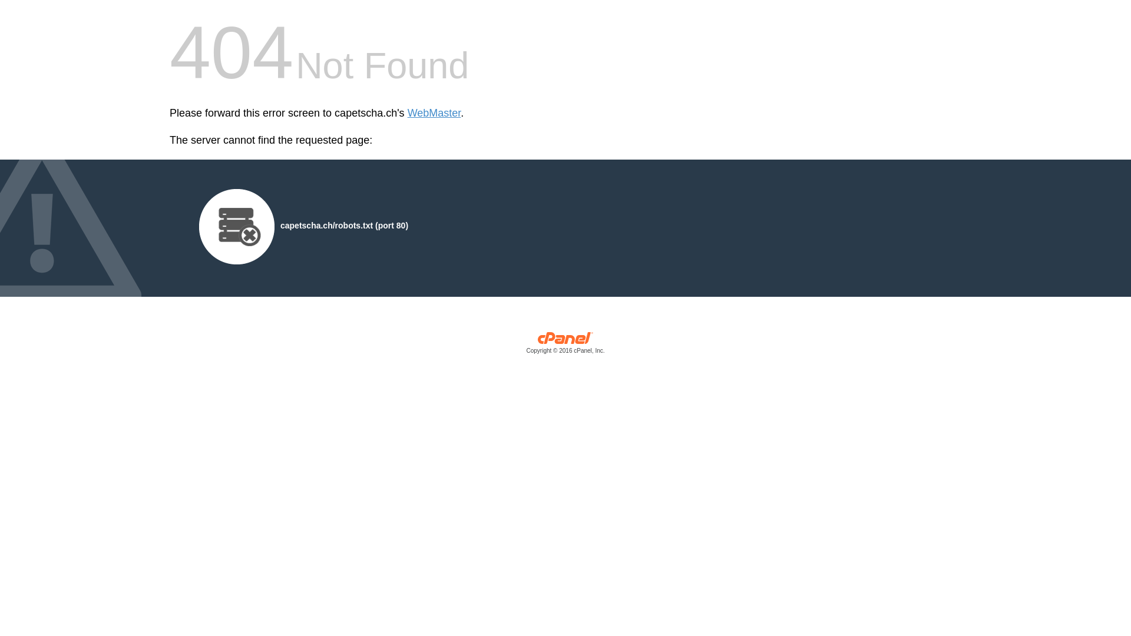 Image resolution: width=1131 pixels, height=636 pixels. Describe the element at coordinates (435, 113) in the screenshot. I see `WebMaster` at that location.